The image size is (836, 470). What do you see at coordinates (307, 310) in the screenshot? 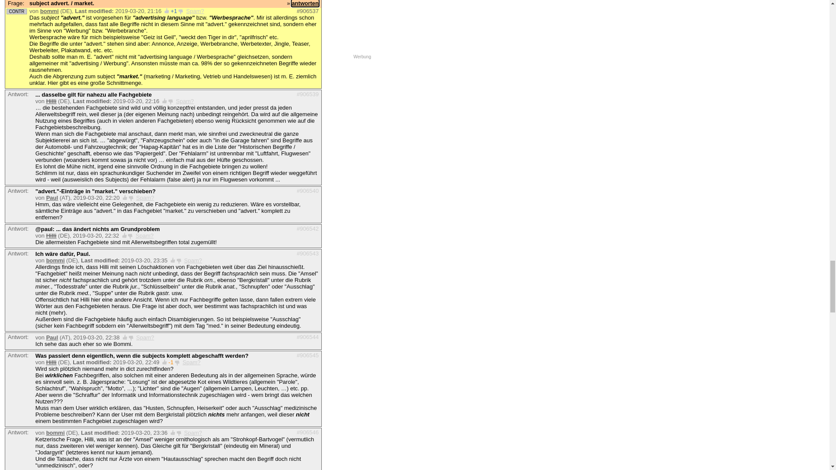
I see `#906566` at bounding box center [307, 310].